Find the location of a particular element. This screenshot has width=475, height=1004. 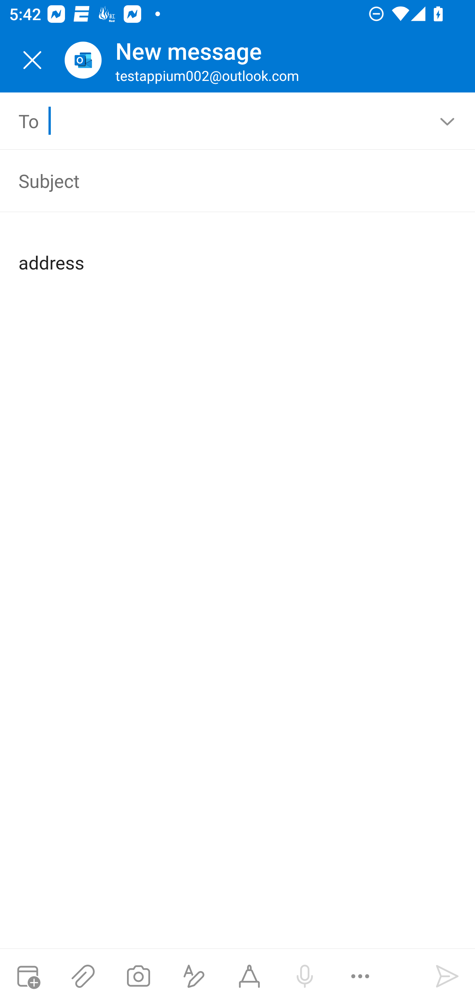

Take a photo is located at coordinates (138, 976).